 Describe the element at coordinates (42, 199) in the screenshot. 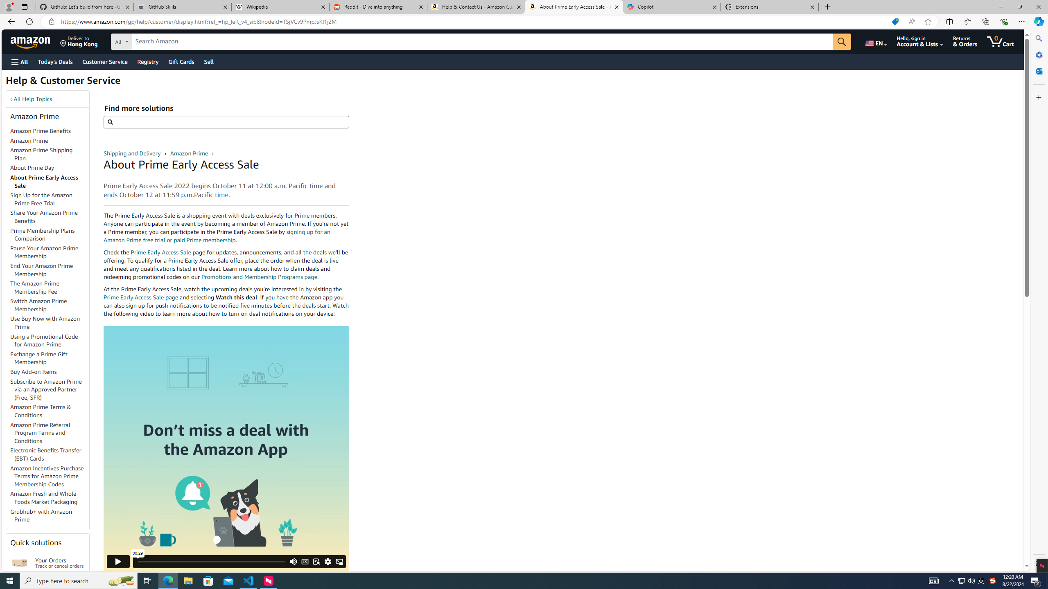

I see `Sign Up for the Amazon Prime Free Trial` at that location.